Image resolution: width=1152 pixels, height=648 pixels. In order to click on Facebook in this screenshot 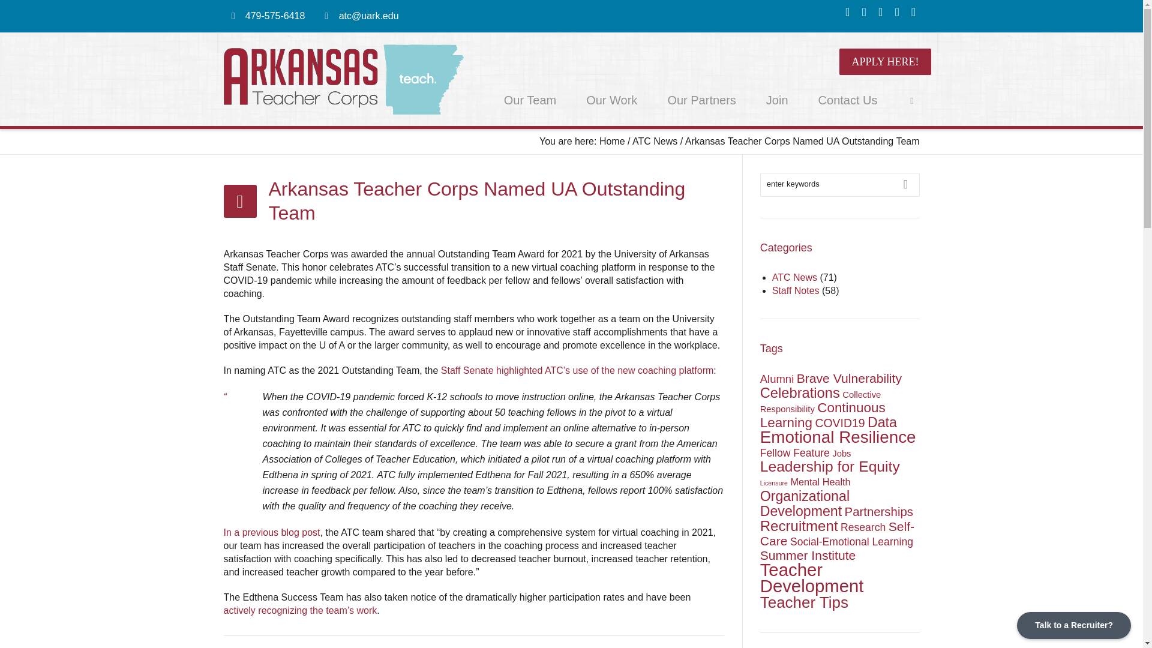, I will do `click(847, 12)`.